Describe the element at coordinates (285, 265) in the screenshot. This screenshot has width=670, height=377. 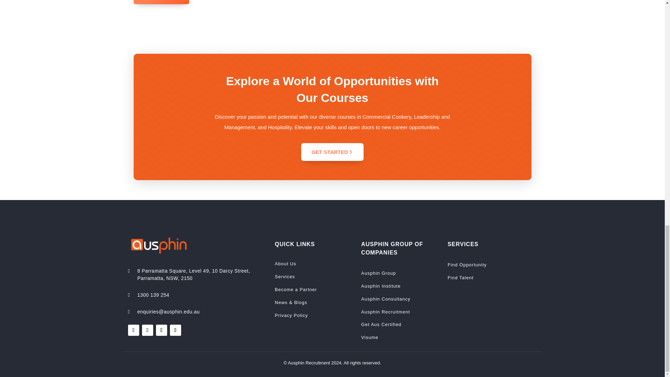
I see `About Us` at that location.